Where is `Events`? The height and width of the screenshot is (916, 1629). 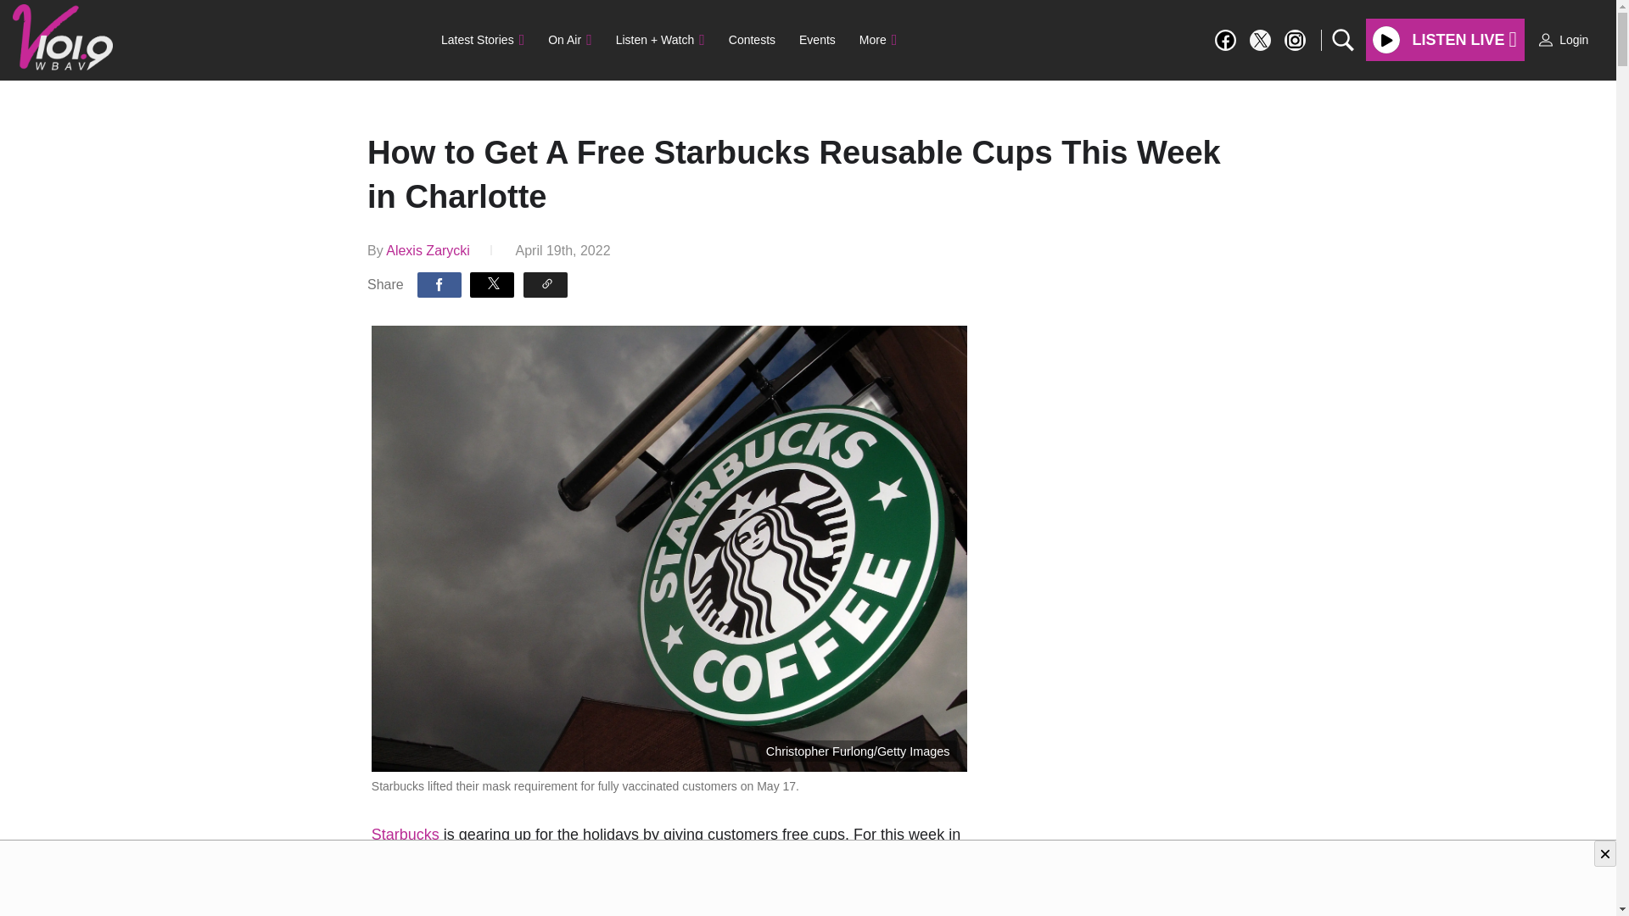
Events is located at coordinates (816, 39).